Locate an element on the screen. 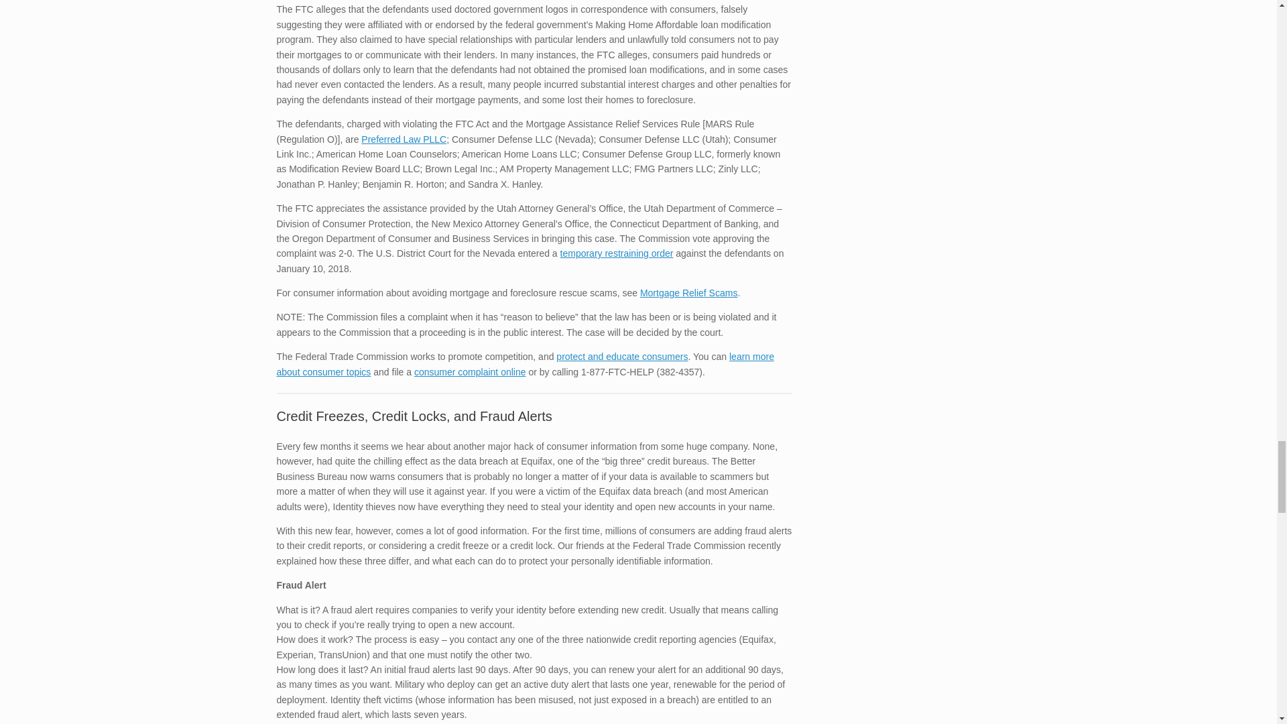 This screenshot has width=1287, height=724. Mortgage Relief Scams is located at coordinates (688, 292).